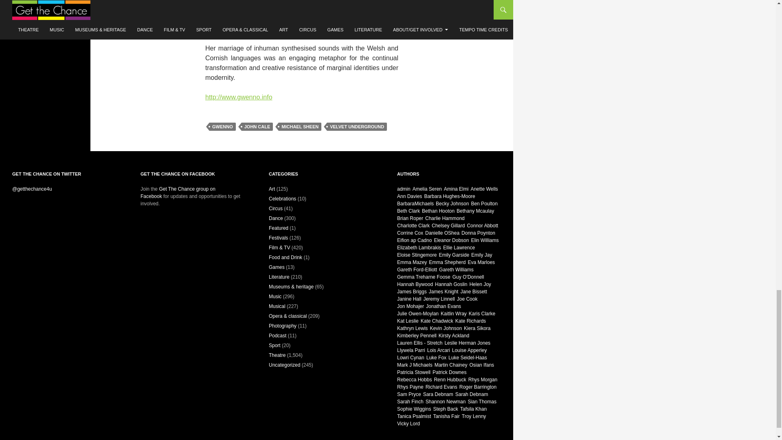  Describe the element at coordinates (452, 203) in the screenshot. I see `Posts by Becky Johnson` at that location.